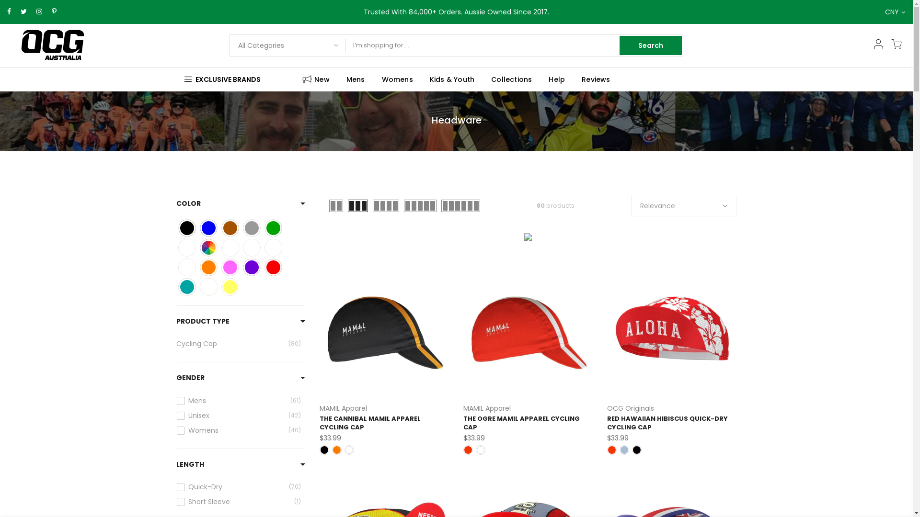 The height and width of the screenshot is (517, 920). What do you see at coordinates (239, 502) in the screenshot?
I see `Short Sleeve
1` at bounding box center [239, 502].